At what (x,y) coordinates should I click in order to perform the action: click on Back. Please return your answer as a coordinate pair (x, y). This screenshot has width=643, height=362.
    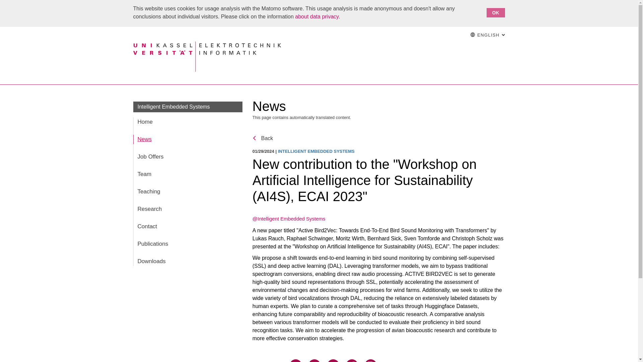
    Looking at the image, I should click on (188, 244).